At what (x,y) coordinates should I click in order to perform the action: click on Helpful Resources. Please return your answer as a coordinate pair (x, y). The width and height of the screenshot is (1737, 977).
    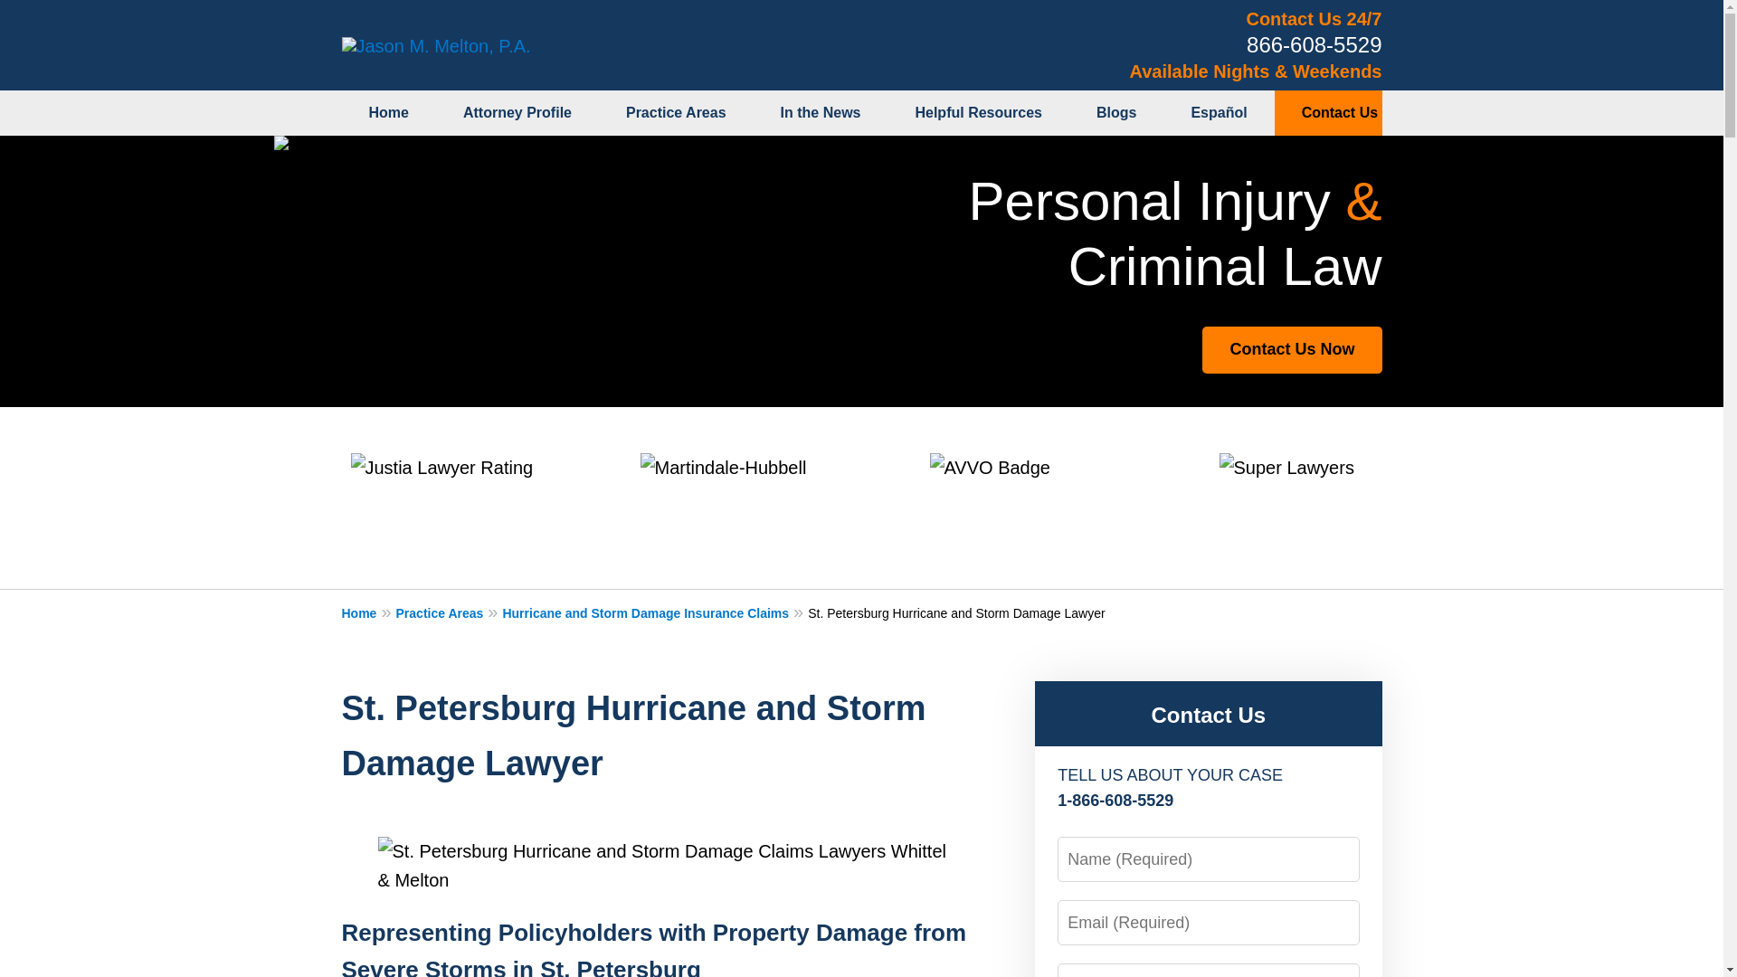
    Looking at the image, I should click on (977, 113).